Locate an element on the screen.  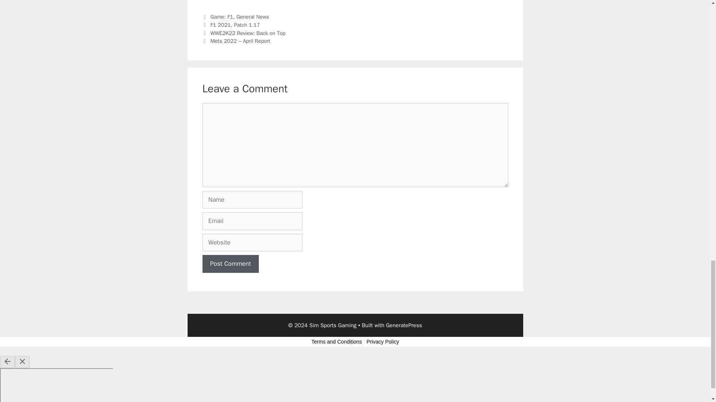
Game: F1 is located at coordinates (222, 16).